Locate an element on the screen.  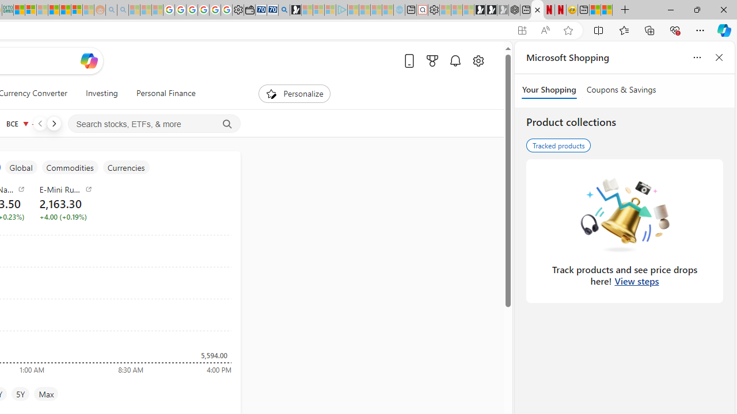
Search stocks, ETFs, & more is located at coordinates (154, 124).